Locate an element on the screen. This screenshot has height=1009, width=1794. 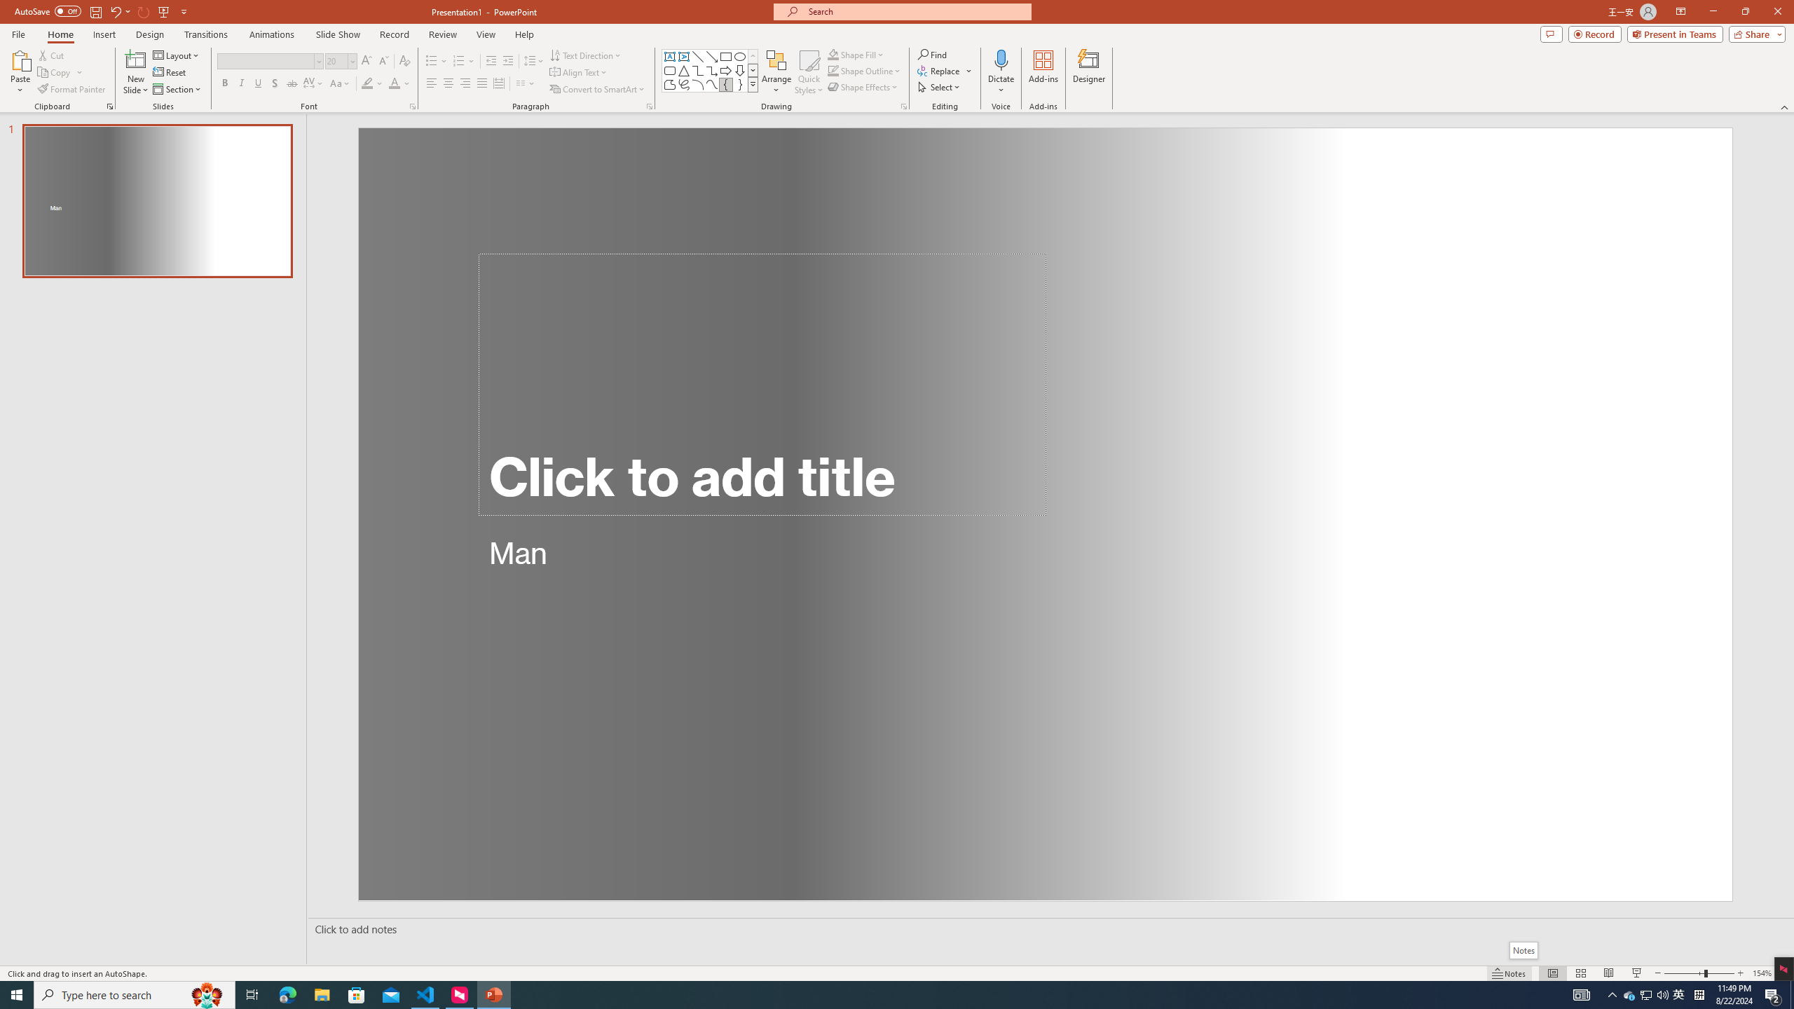
Text Box is located at coordinates (670, 56).